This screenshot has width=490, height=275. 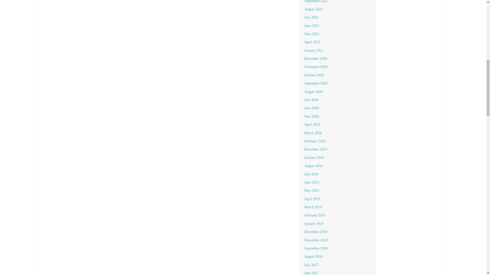 What do you see at coordinates (314, 50) in the screenshot?
I see `January 2021` at bounding box center [314, 50].